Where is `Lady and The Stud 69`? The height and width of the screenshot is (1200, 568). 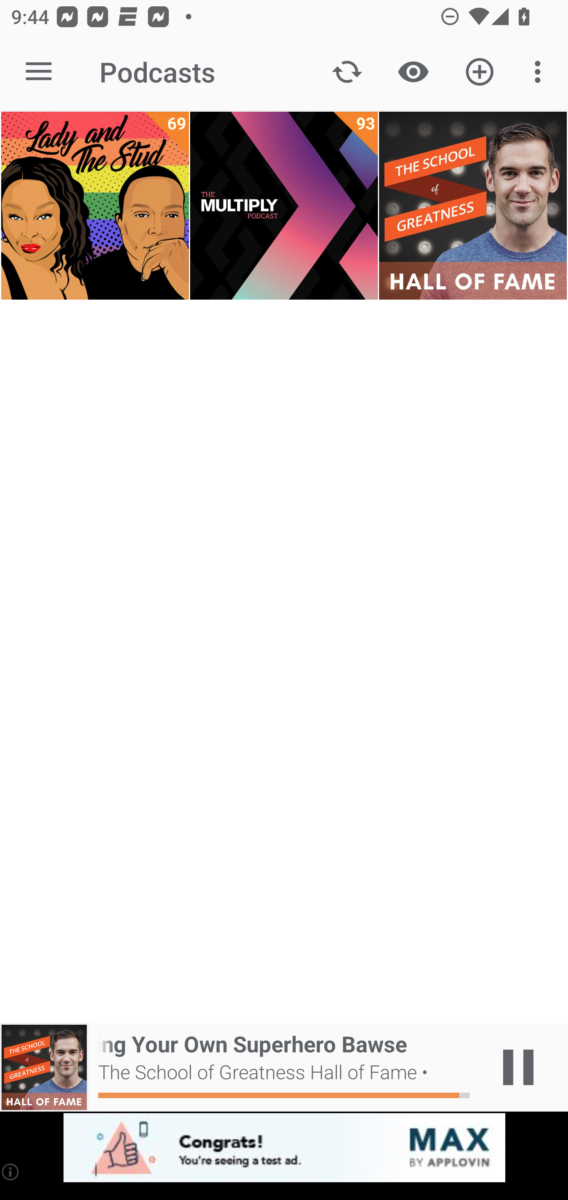 Lady and The Stud 69 is located at coordinates (95, 206).